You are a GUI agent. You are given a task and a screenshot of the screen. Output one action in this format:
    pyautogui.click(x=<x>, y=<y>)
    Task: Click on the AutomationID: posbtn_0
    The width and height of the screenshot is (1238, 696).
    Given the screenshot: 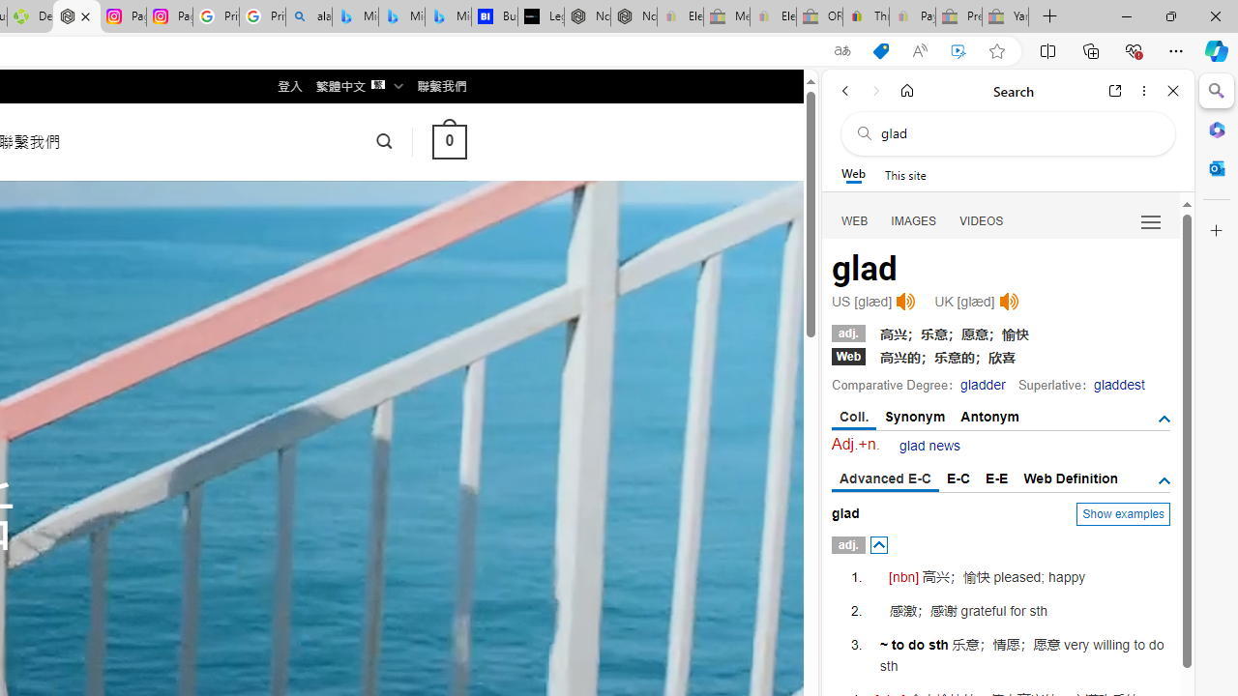 What is the action you would take?
    pyautogui.click(x=878, y=545)
    